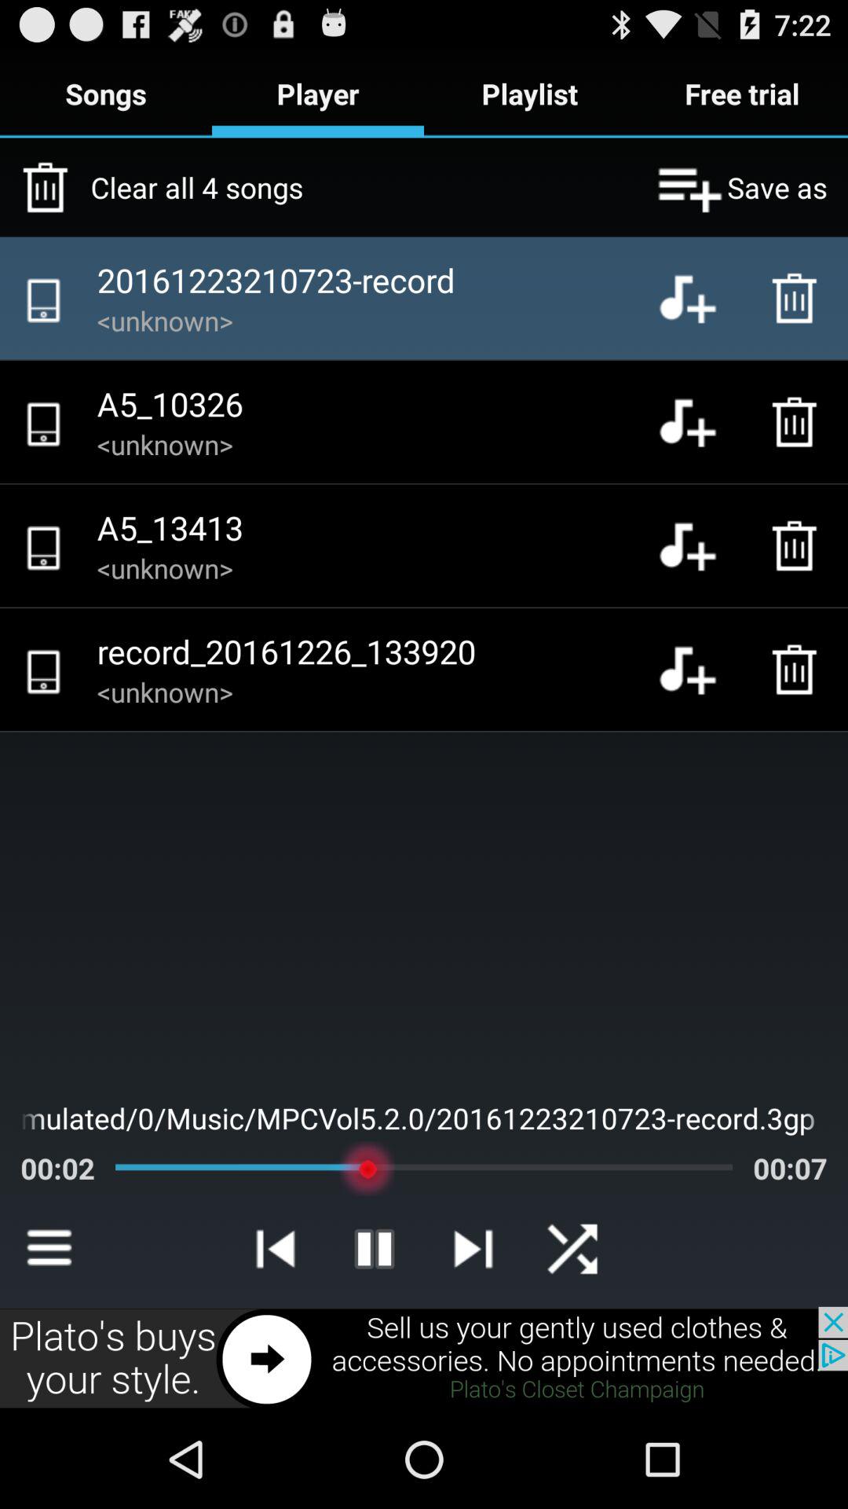 The height and width of the screenshot is (1509, 848). Describe the element at coordinates (799, 298) in the screenshot. I see `delete` at that location.